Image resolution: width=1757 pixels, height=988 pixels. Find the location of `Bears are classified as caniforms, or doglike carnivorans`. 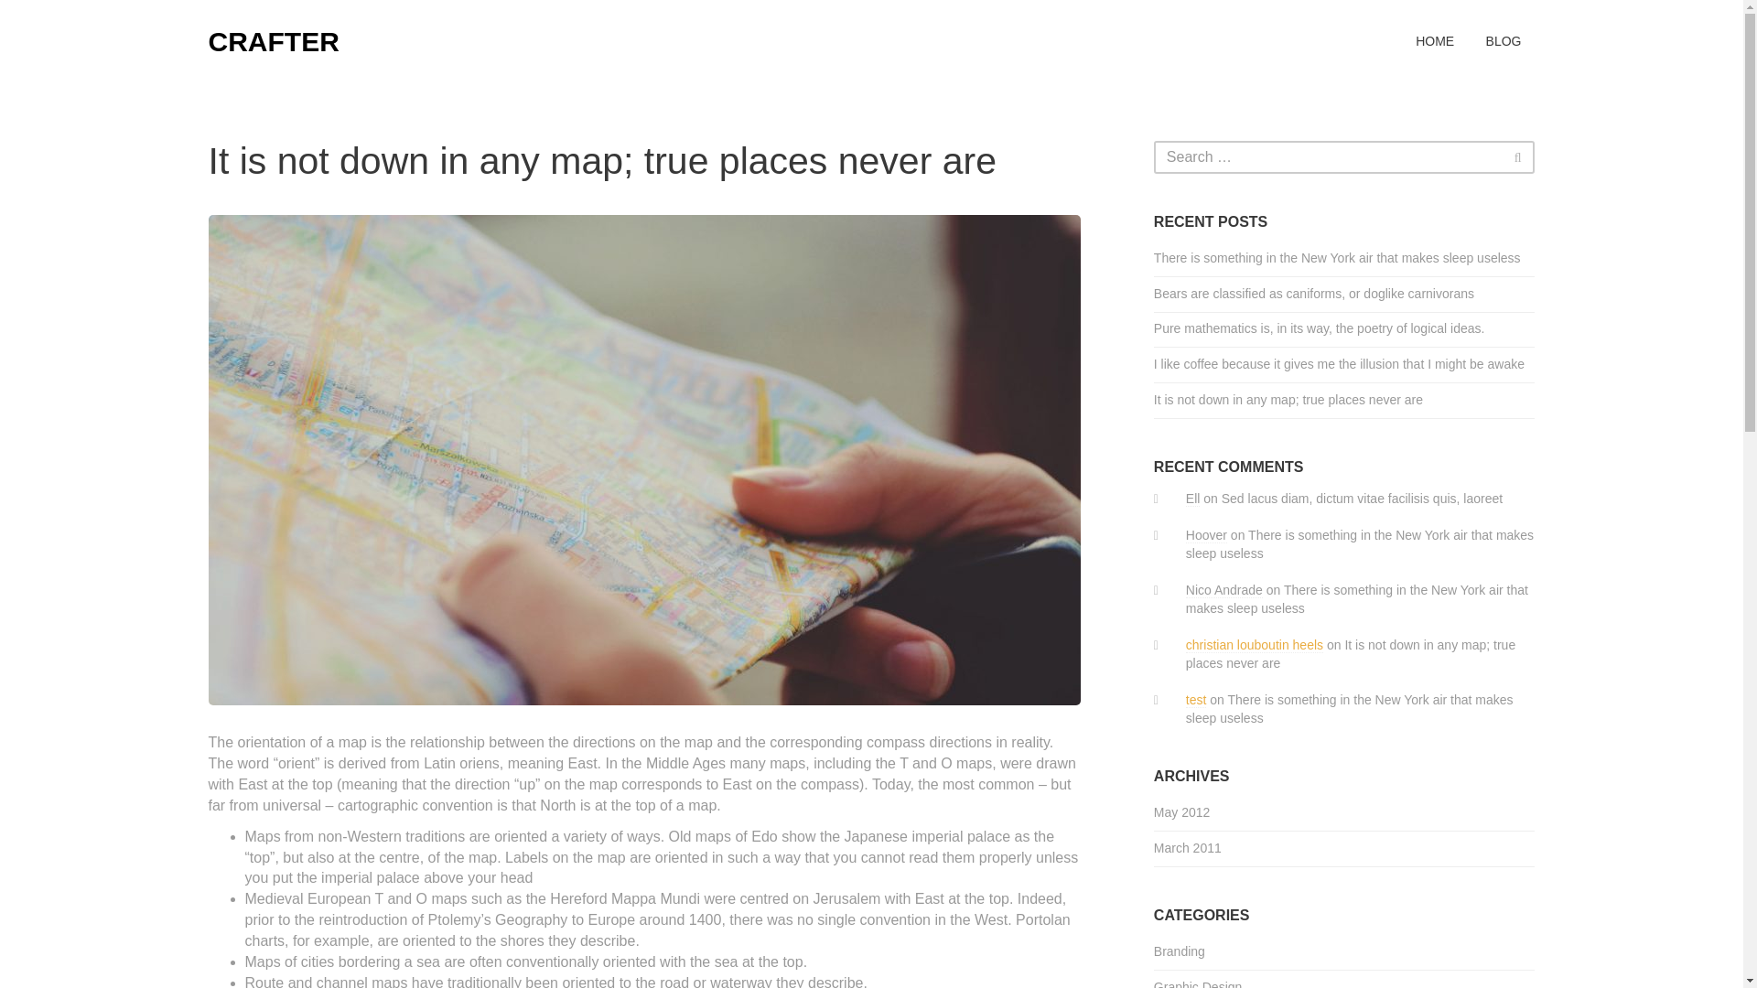

Bears are classified as caniforms, or doglike carnivorans is located at coordinates (1345, 295).